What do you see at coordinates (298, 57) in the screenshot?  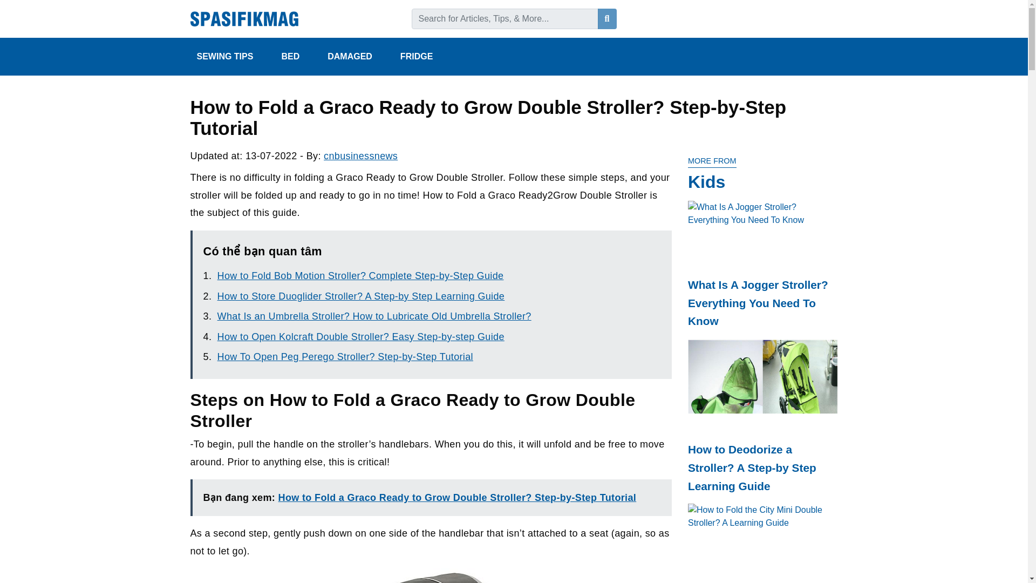 I see `BED` at bounding box center [298, 57].